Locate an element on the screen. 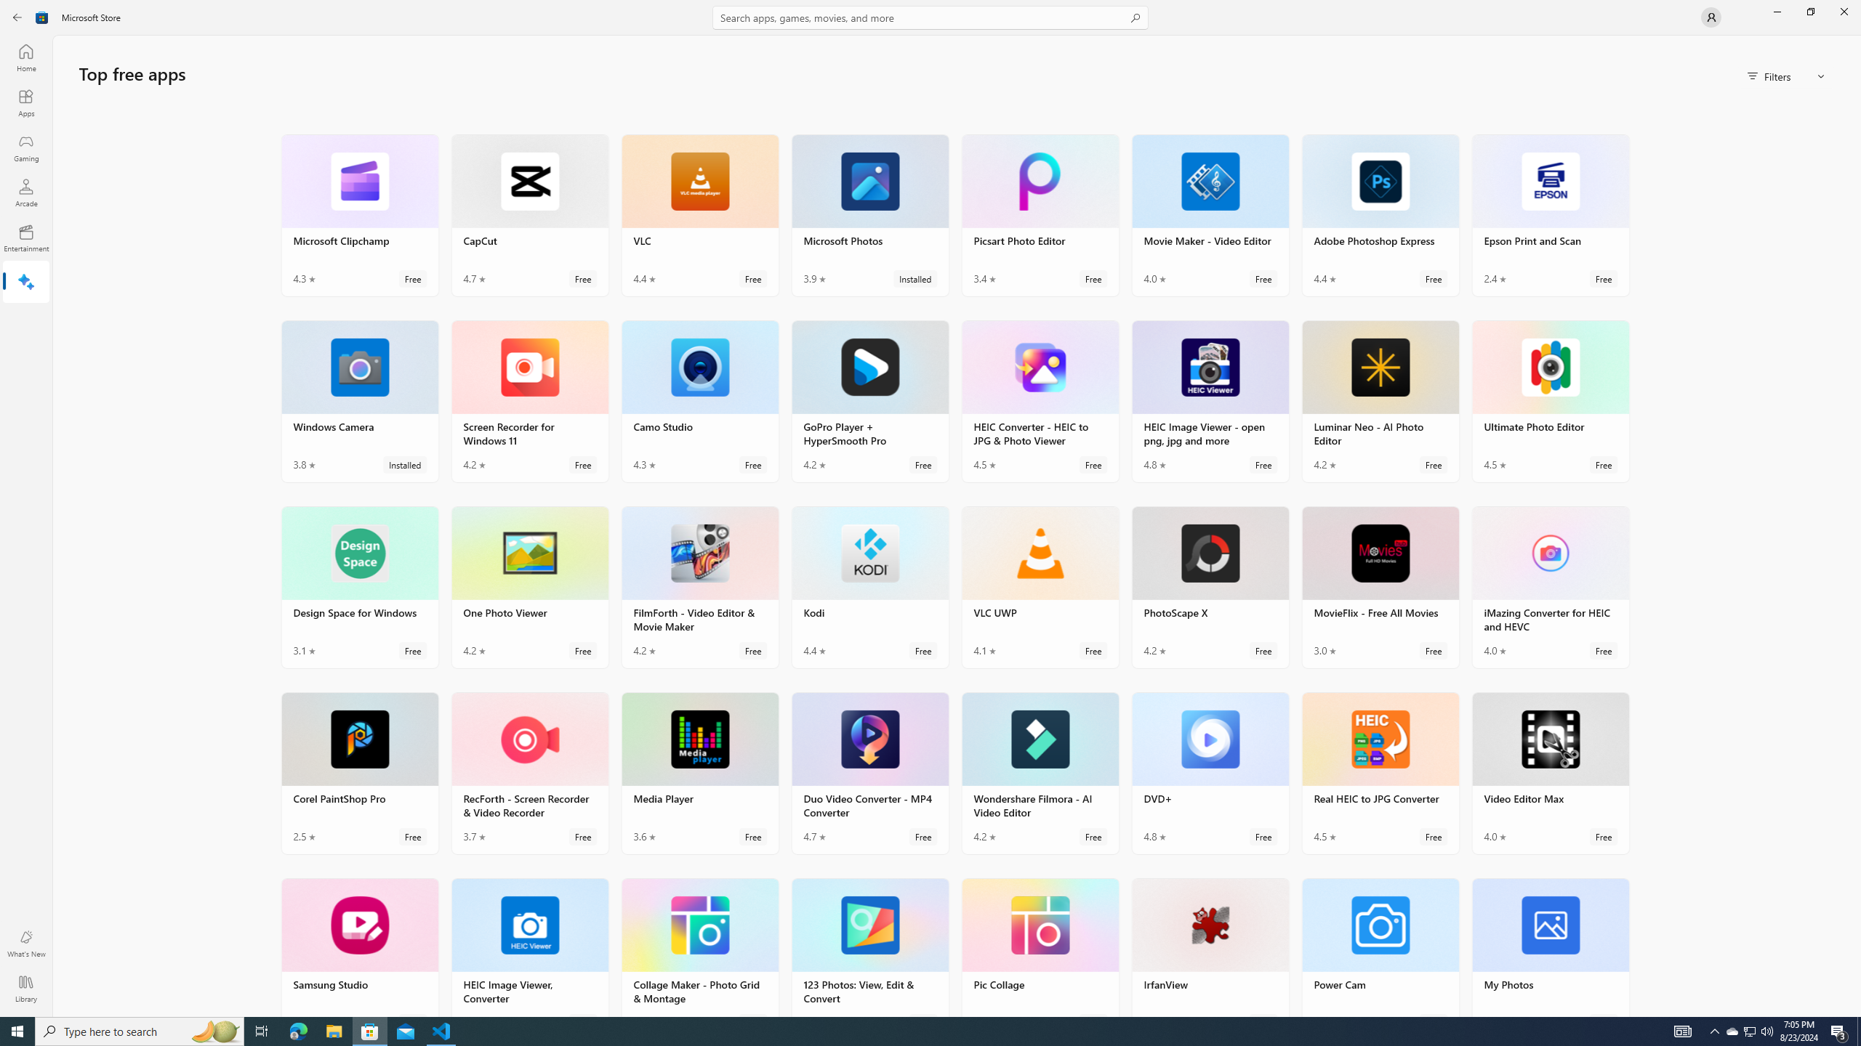  Search is located at coordinates (930, 17).